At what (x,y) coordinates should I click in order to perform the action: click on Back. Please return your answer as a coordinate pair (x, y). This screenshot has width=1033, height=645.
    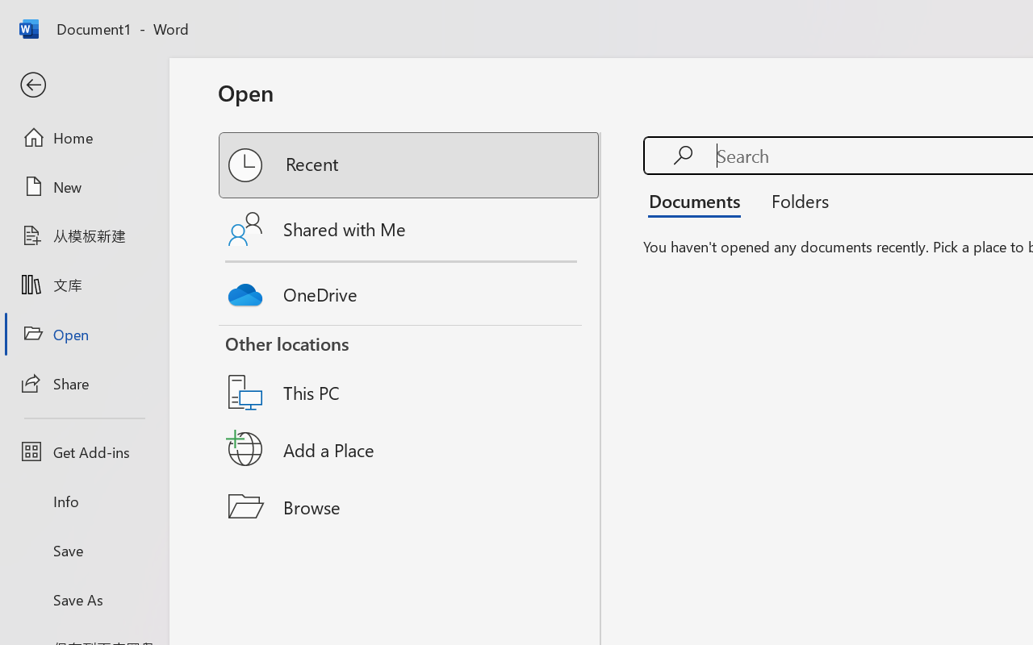
    Looking at the image, I should click on (84, 85).